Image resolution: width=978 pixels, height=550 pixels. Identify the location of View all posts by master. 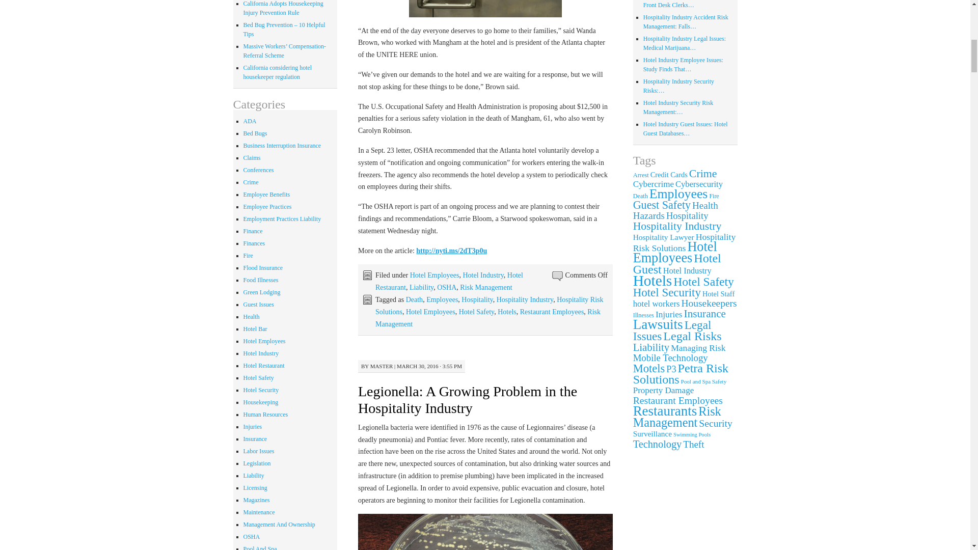
(382, 366).